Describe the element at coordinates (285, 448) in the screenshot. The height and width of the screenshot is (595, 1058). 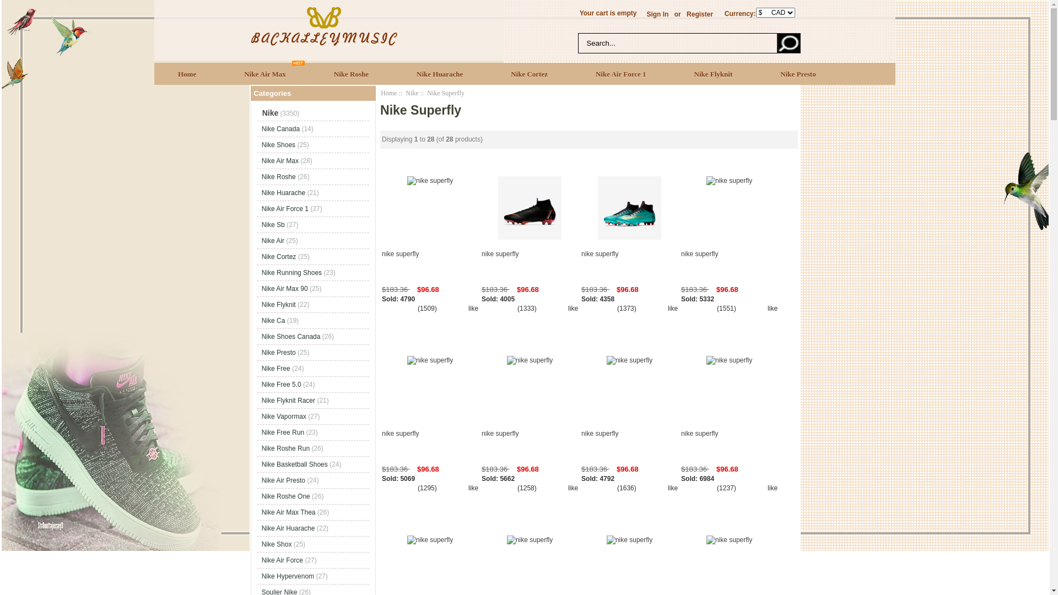
I see `Nike Roshe Run` at that location.